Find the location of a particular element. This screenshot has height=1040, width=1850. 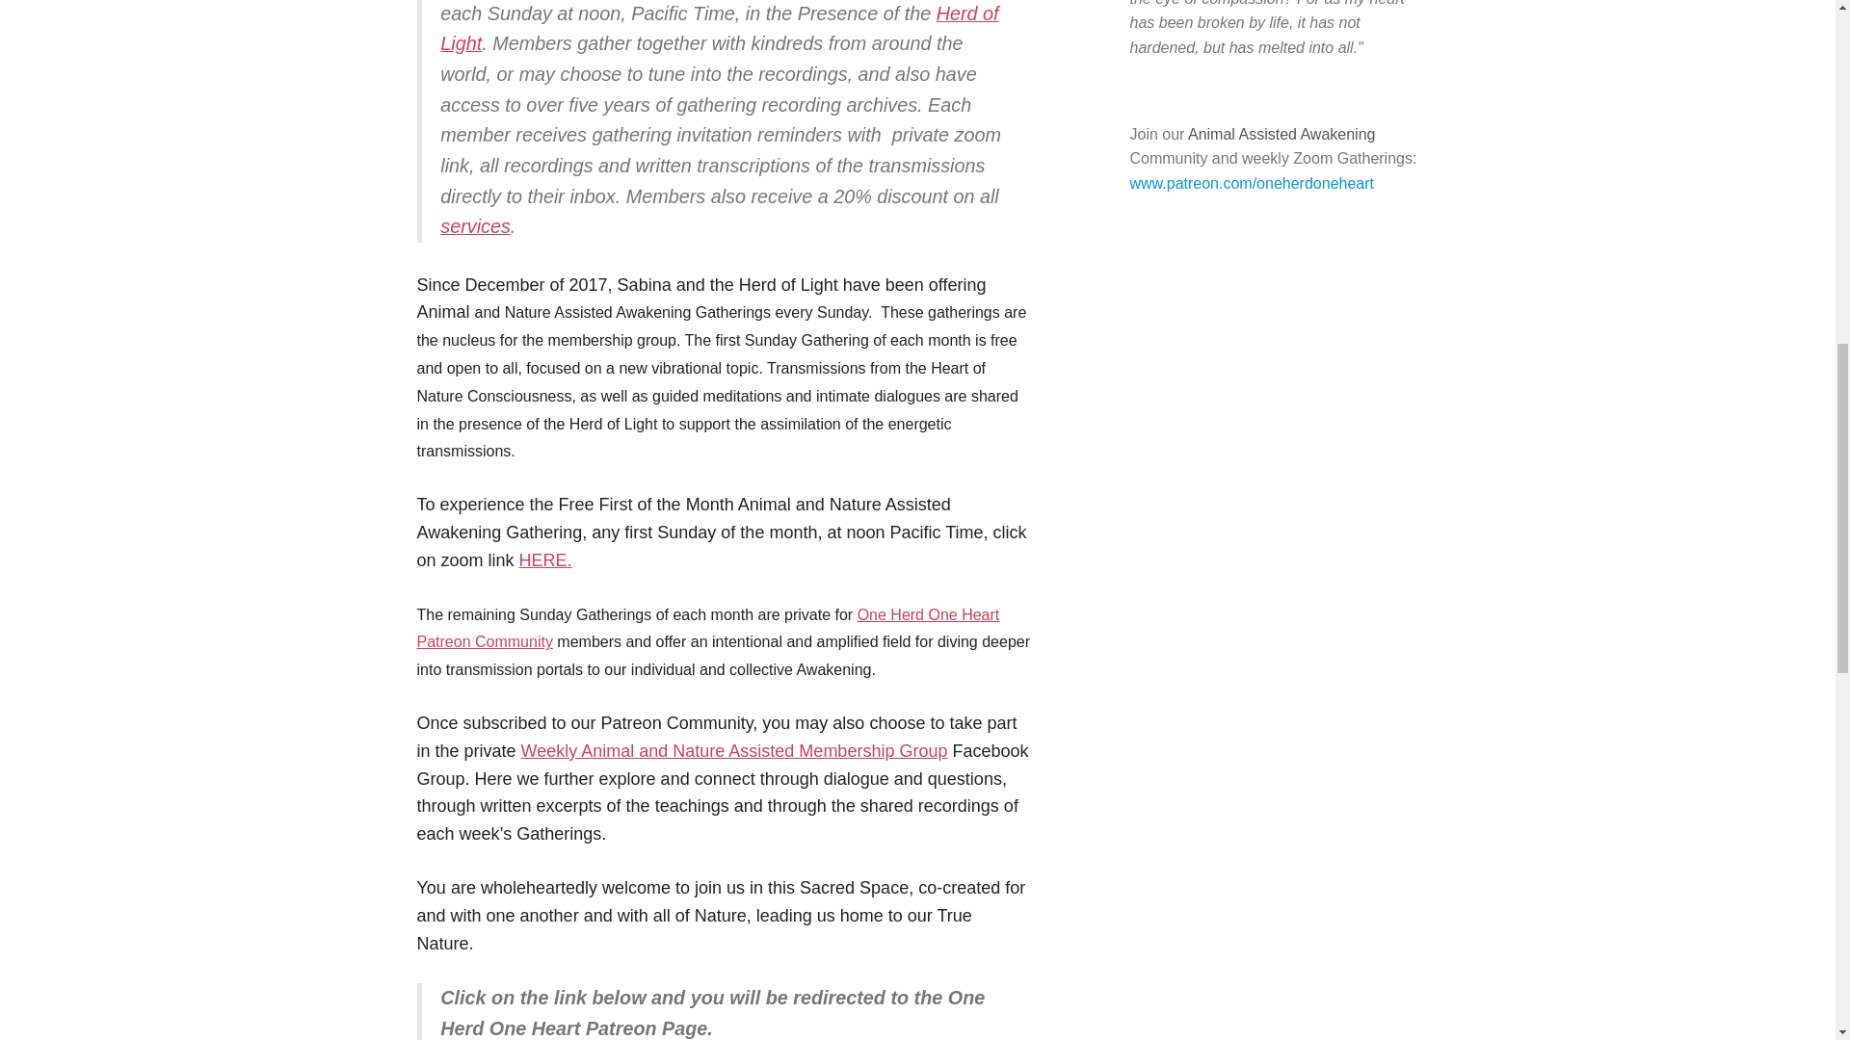

HERE. is located at coordinates (545, 560).